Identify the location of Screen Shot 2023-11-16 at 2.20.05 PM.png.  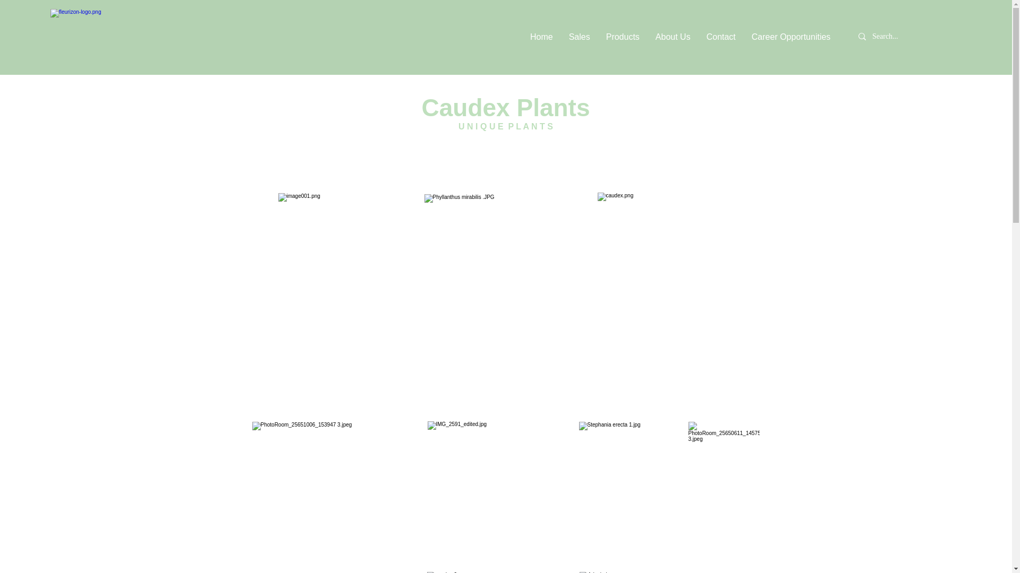
(498, 482).